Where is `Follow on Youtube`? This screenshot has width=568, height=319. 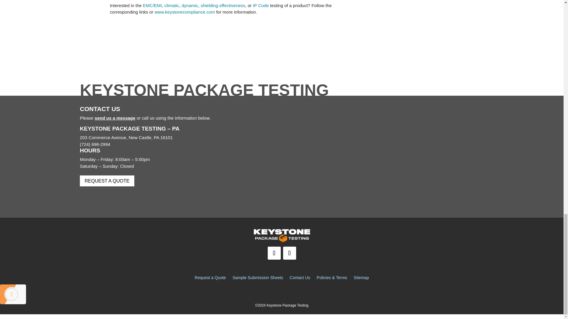 Follow on Youtube is located at coordinates (289, 253).